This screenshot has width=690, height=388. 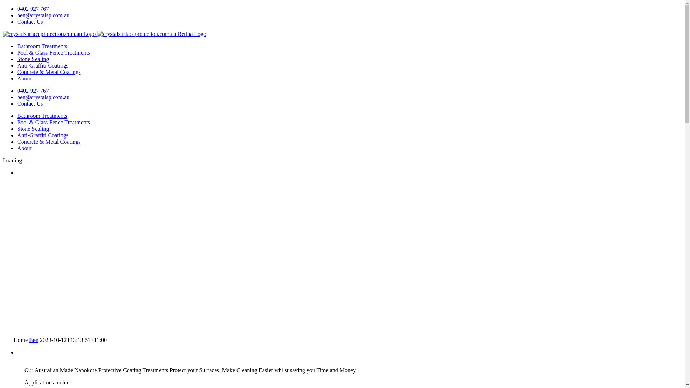 What do you see at coordinates (24, 148) in the screenshot?
I see `About` at bounding box center [24, 148].